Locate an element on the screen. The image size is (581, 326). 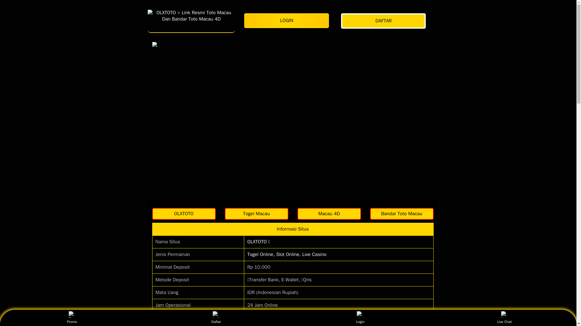
Daftar is located at coordinates (216, 318).